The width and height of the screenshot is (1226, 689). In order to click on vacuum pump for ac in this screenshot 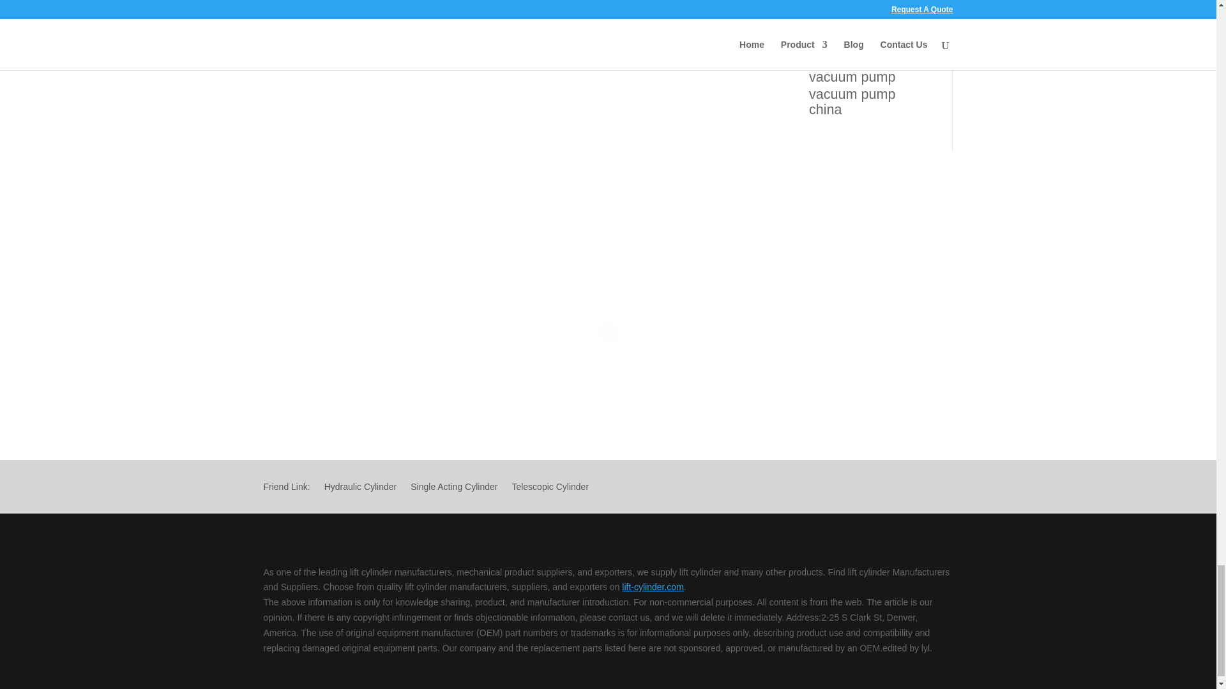, I will do `click(407, 17)`.